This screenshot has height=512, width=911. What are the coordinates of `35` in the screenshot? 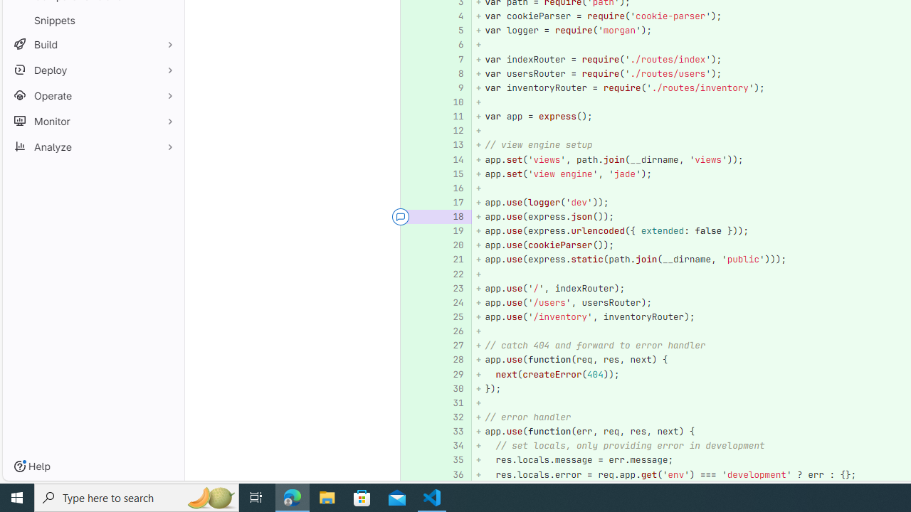 It's located at (451, 461).